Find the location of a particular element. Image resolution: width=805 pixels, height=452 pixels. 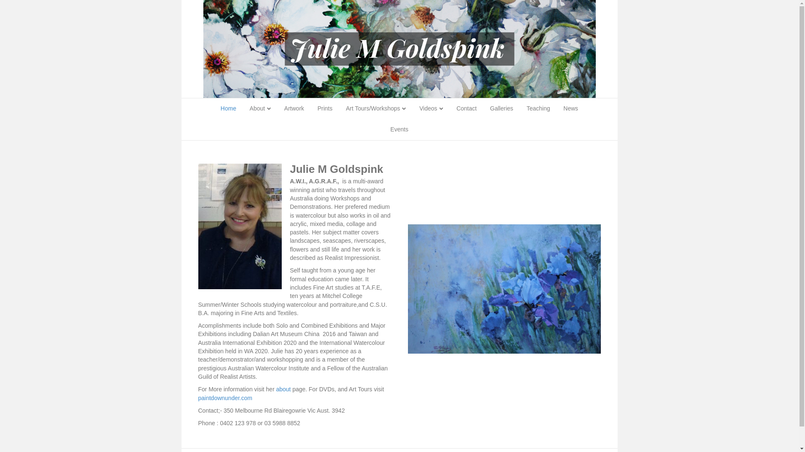

Events is located at coordinates (399, 130).